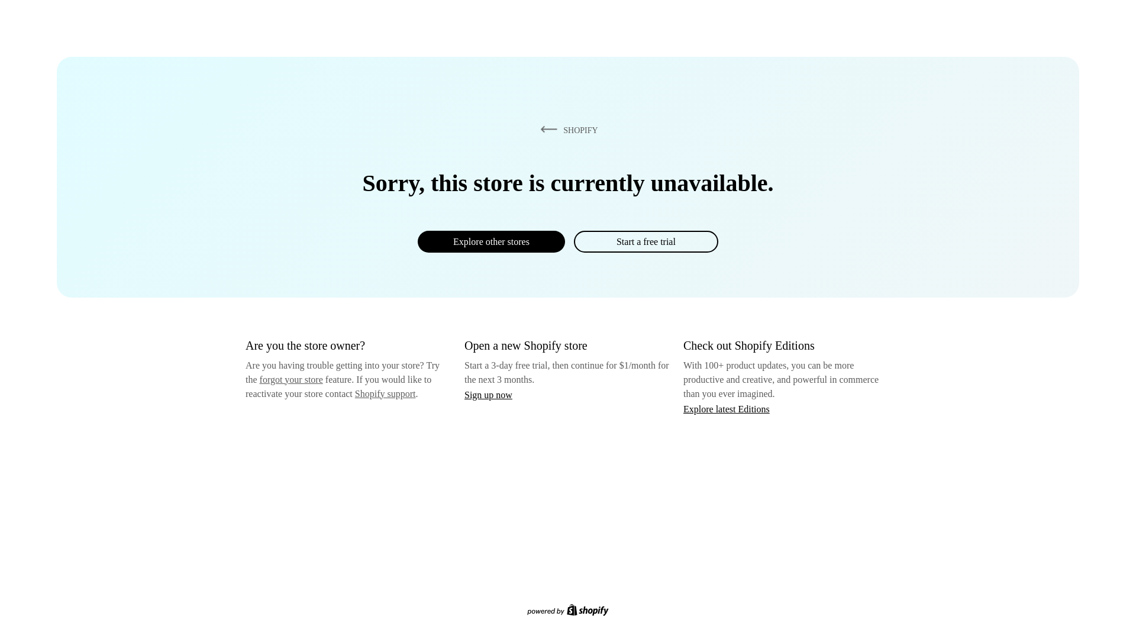 This screenshot has height=639, width=1136. I want to click on Start a free trial, so click(646, 241).